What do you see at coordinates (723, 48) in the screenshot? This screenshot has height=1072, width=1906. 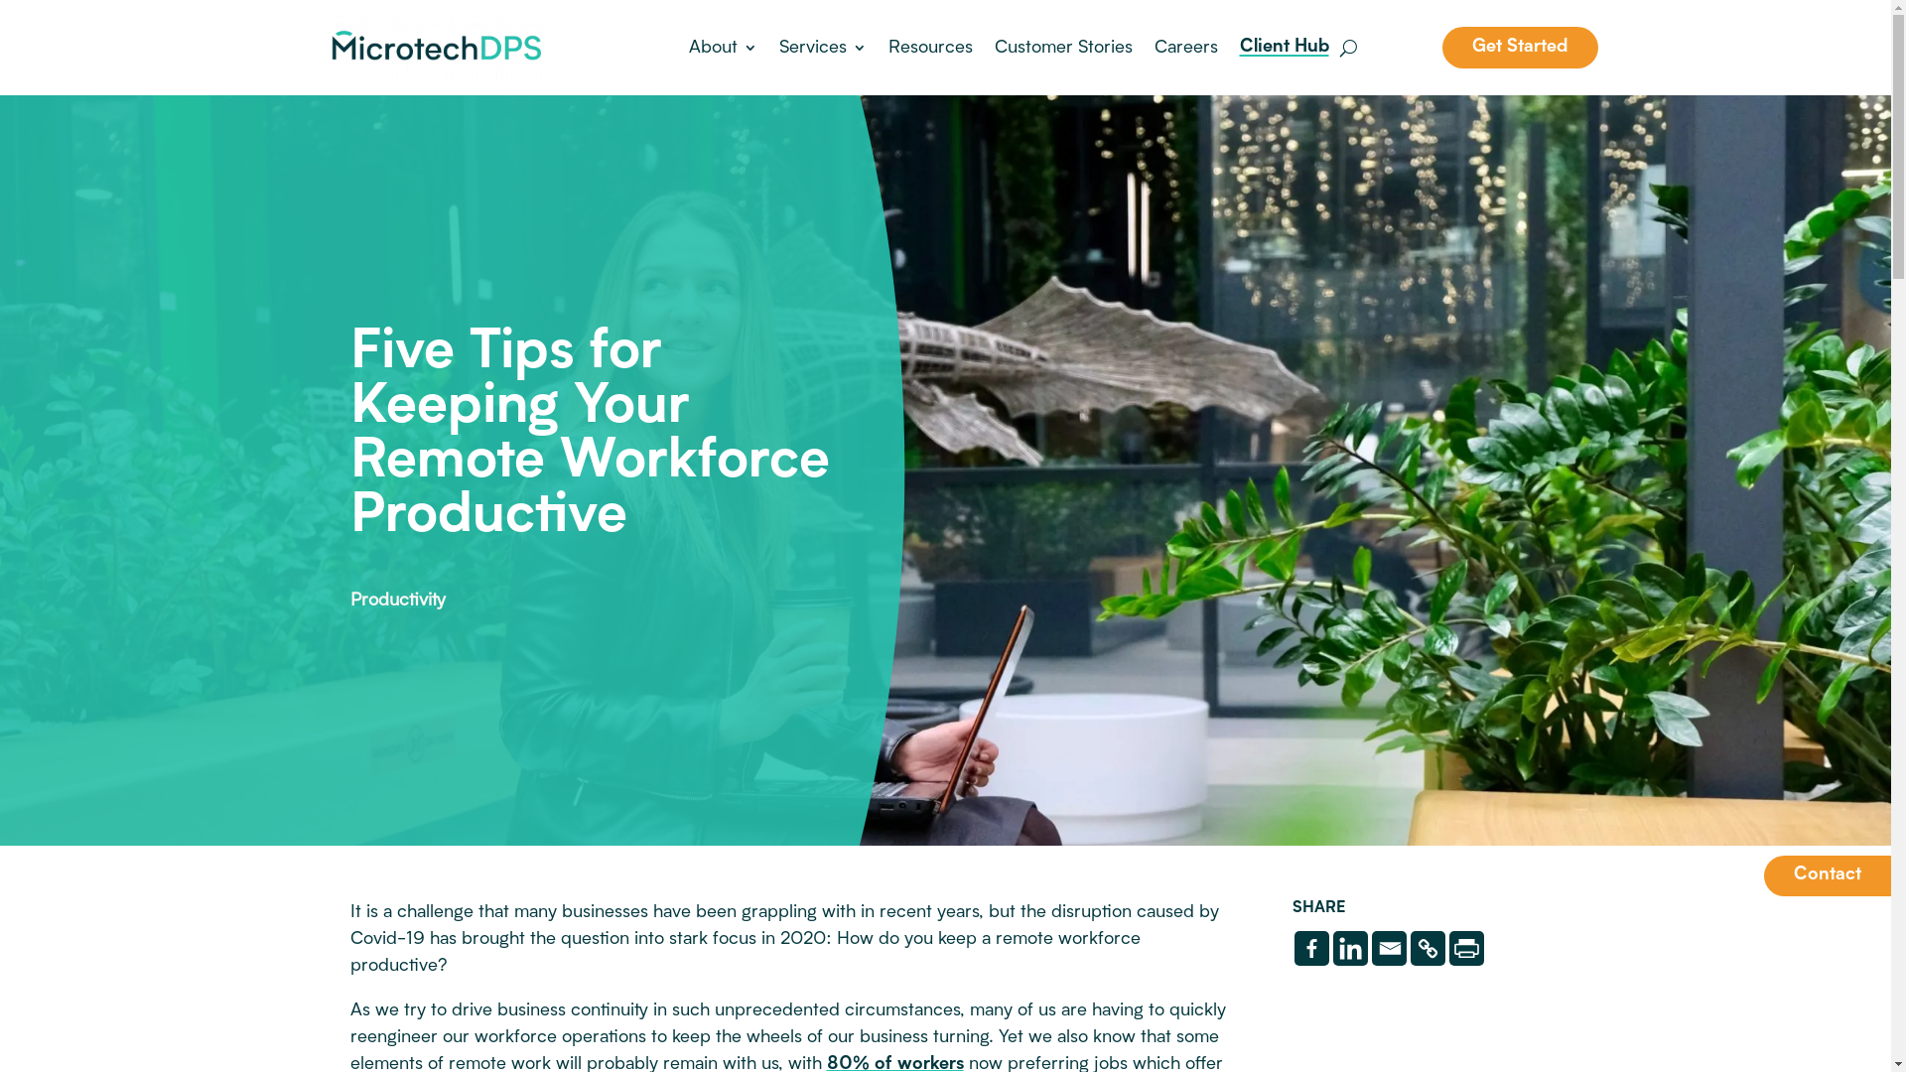 I see `About` at bounding box center [723, 48].